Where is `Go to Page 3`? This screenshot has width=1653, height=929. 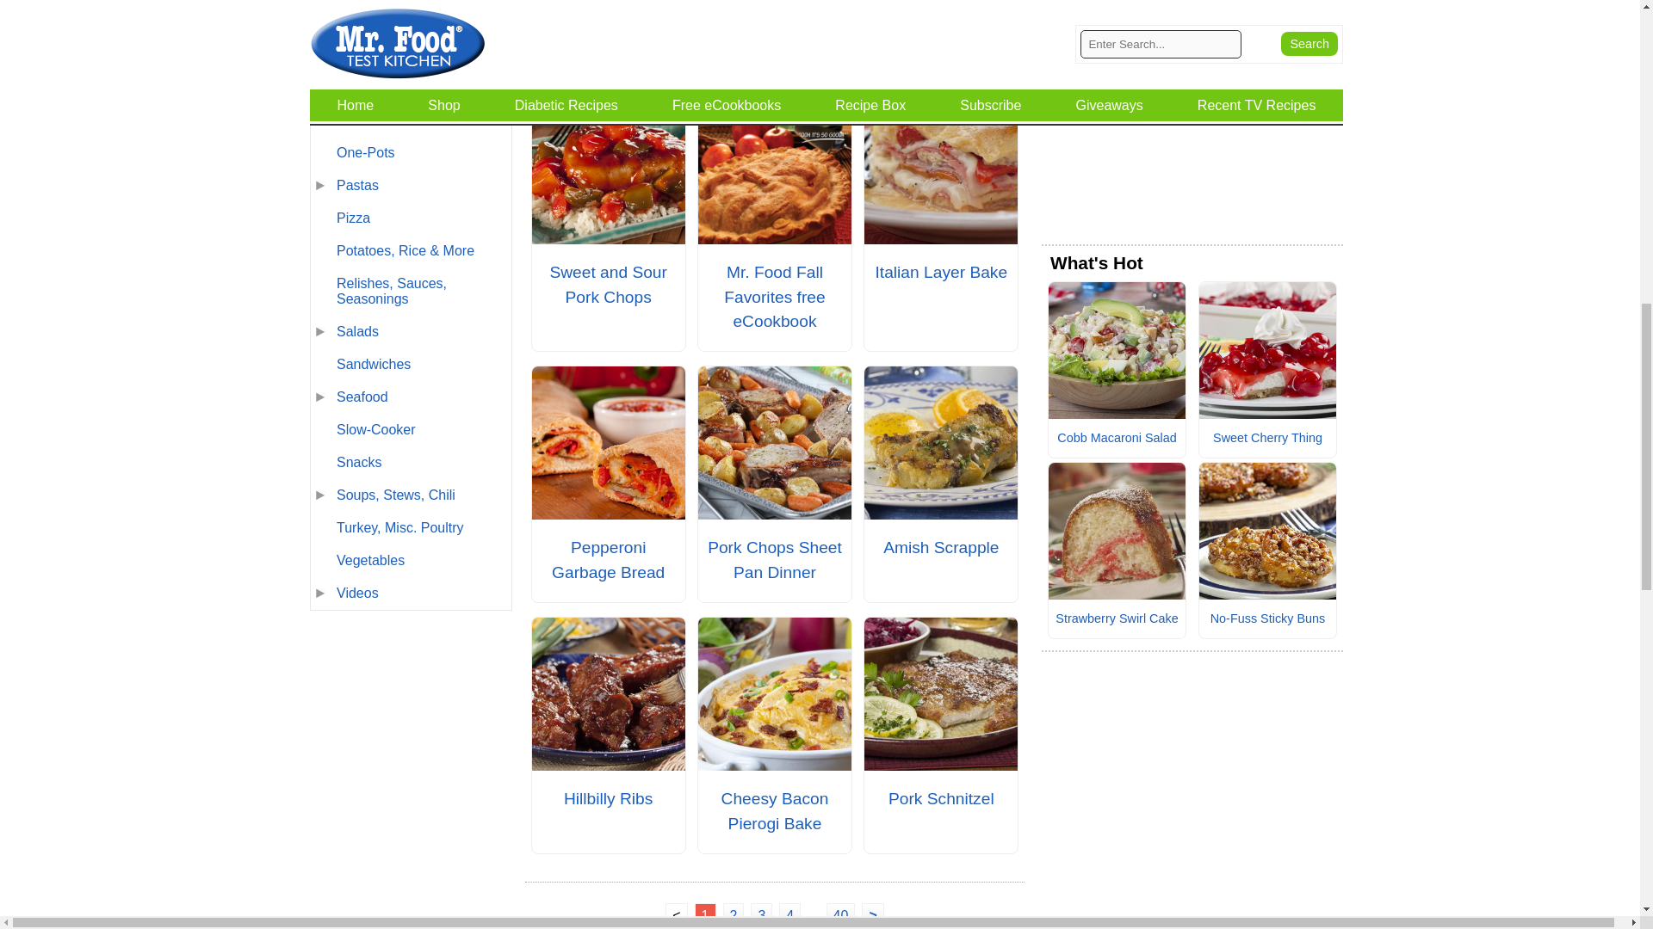 Go to Page 3 is located at coordinates (761, 915).